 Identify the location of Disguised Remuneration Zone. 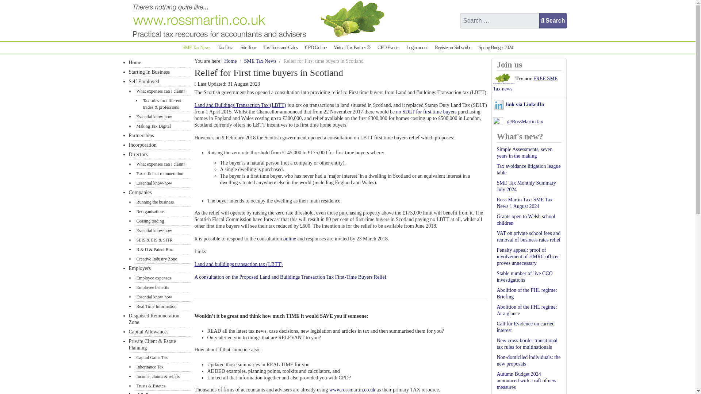
(159, 319).